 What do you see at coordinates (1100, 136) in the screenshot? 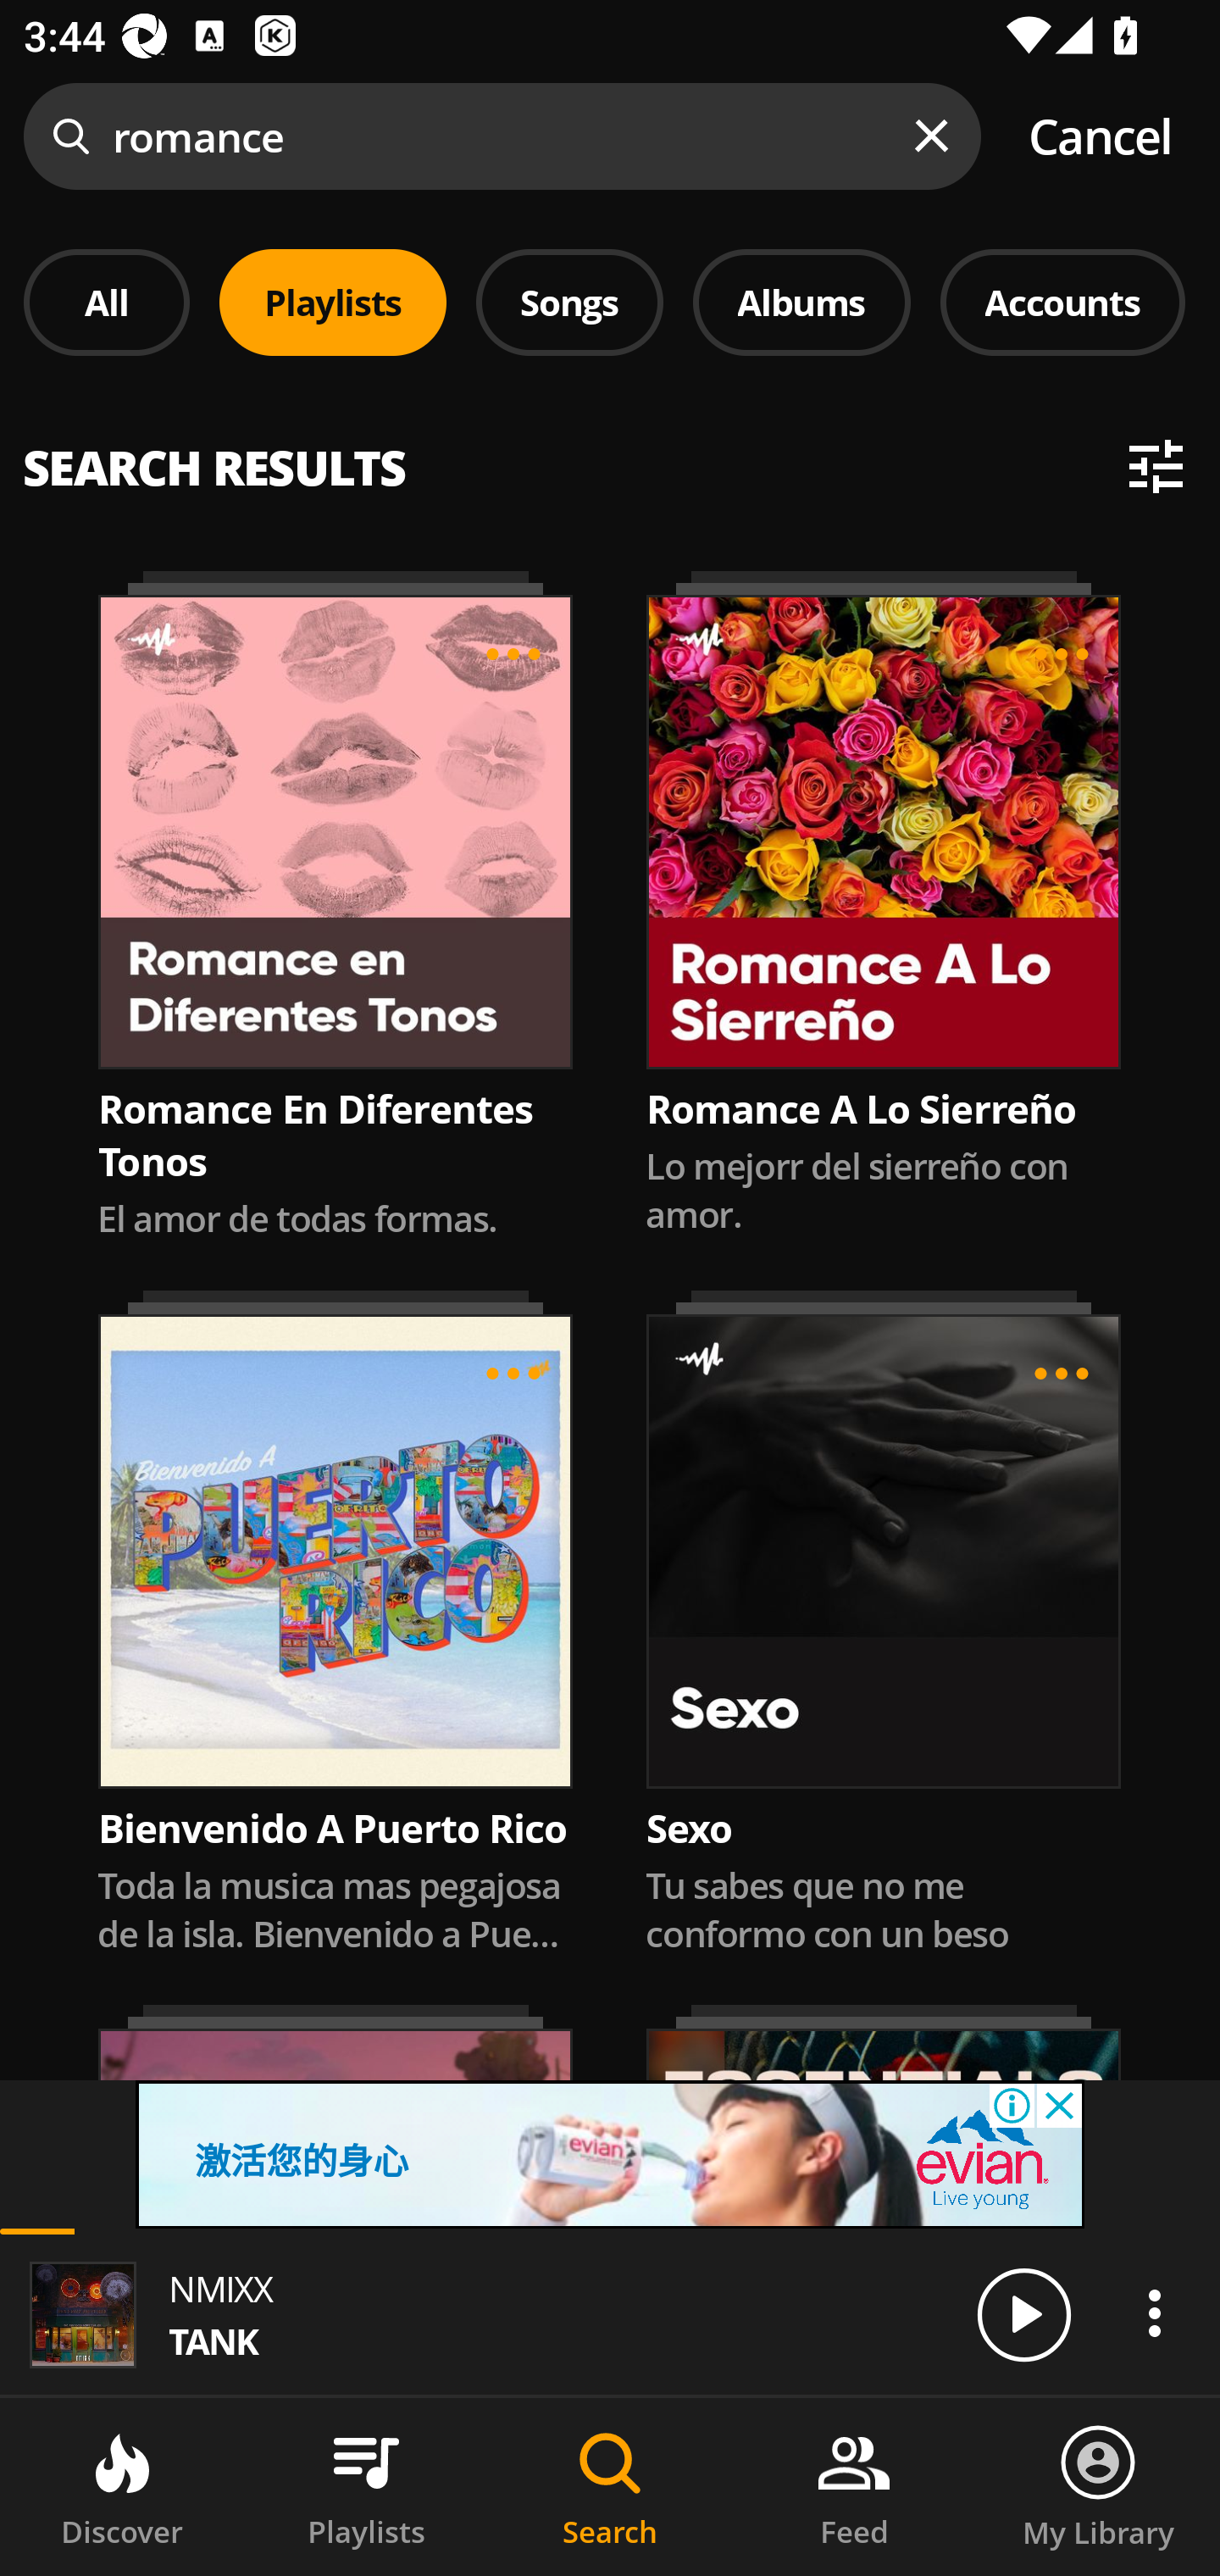
I see `Cancel` at bounding box center [1100, 136].